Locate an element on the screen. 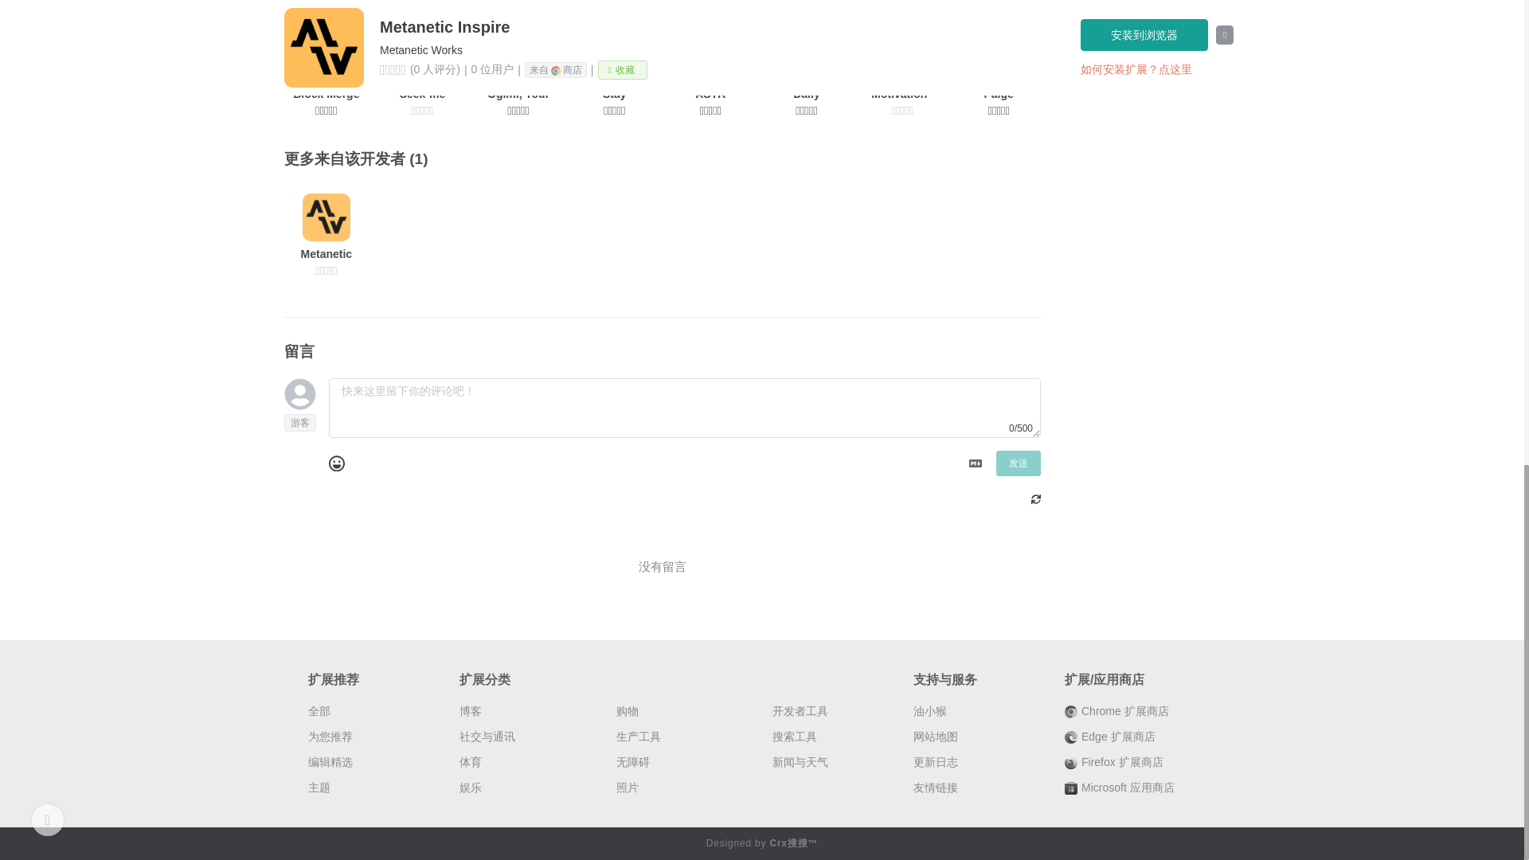  Ogimi, Your Personalized AI Meditation Coach is located at coordinates (518, 75).